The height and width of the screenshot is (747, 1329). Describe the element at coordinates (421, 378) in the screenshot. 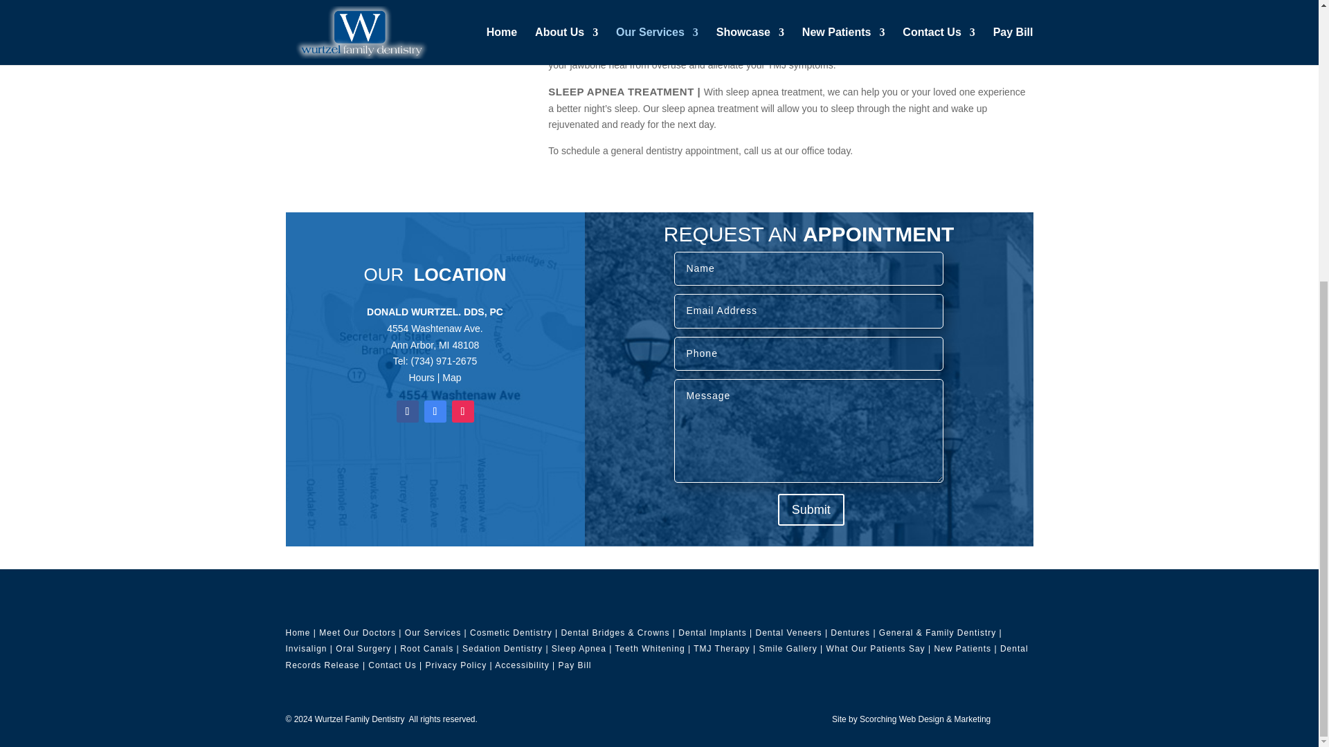

I see `Hours` at that location.